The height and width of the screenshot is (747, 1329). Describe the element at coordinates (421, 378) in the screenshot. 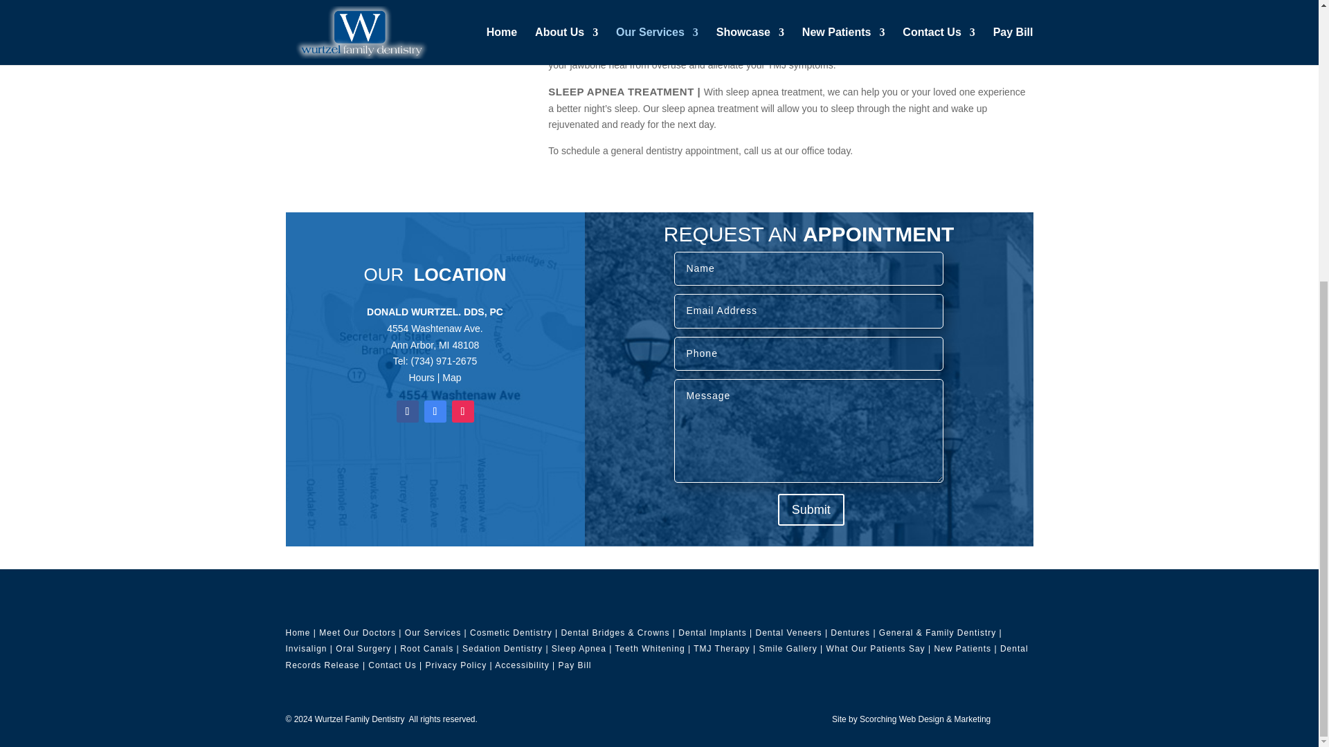

I see `Hours` at that location.